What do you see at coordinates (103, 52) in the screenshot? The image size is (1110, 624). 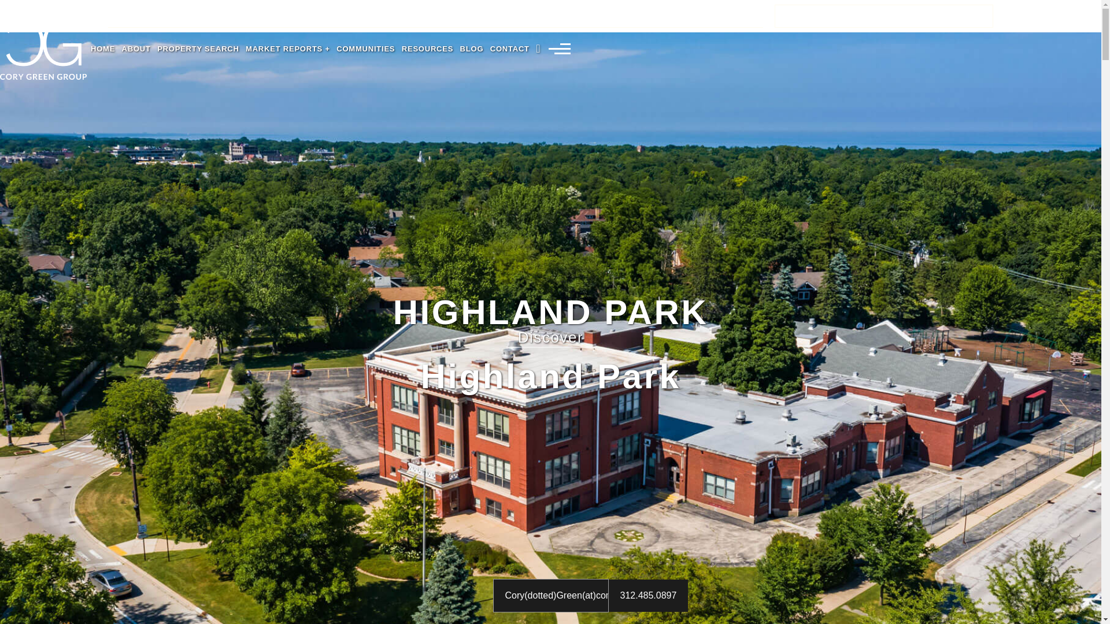 I see `HOME` at bounding box center [103, 52].